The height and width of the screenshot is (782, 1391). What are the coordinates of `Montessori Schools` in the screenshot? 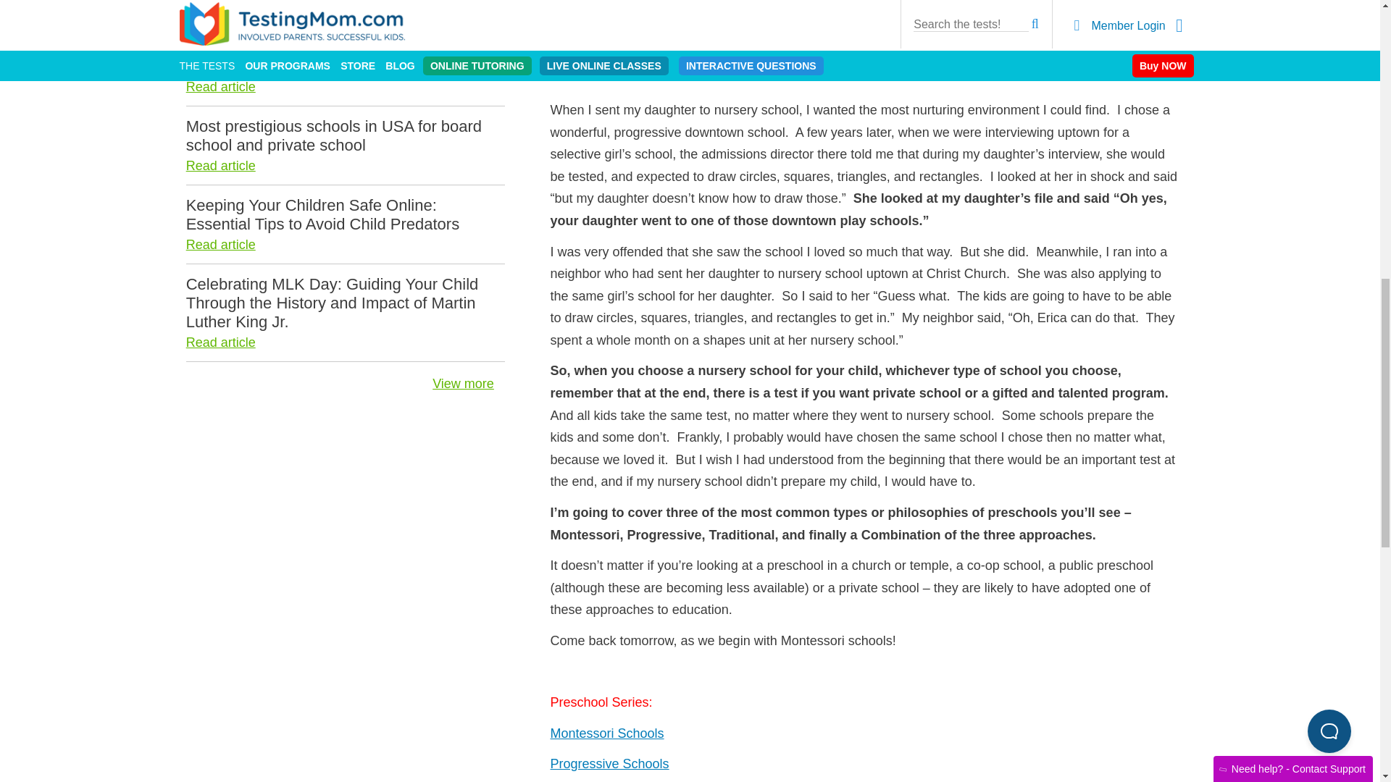 It's located at (607, 733).